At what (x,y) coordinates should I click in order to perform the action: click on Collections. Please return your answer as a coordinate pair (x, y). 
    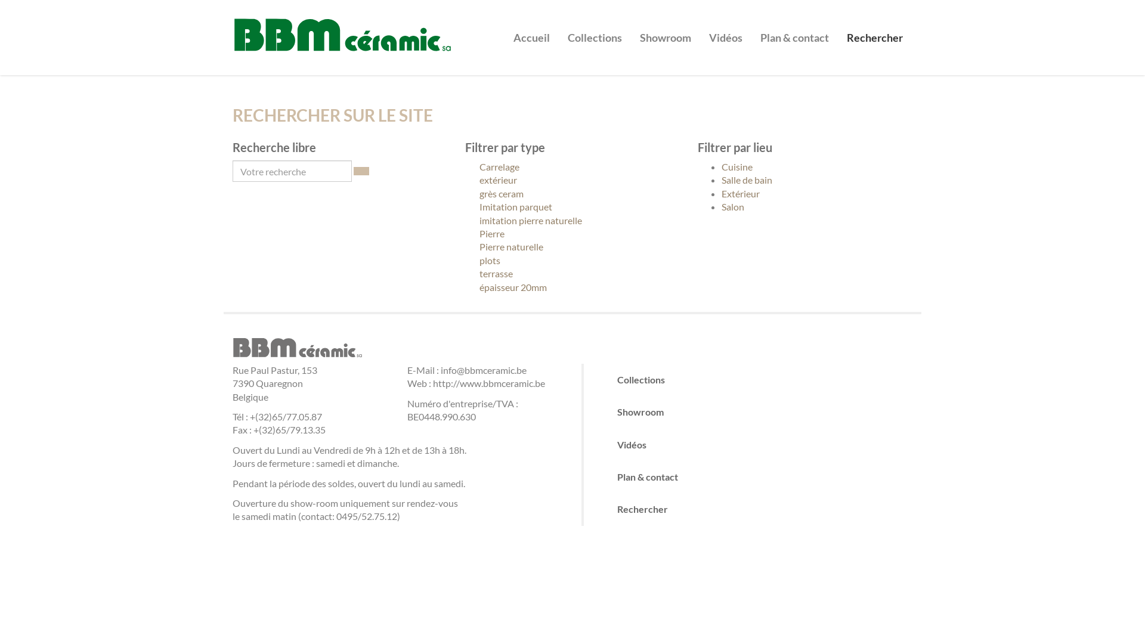
    Looking at the image, I should click on (760, 380).